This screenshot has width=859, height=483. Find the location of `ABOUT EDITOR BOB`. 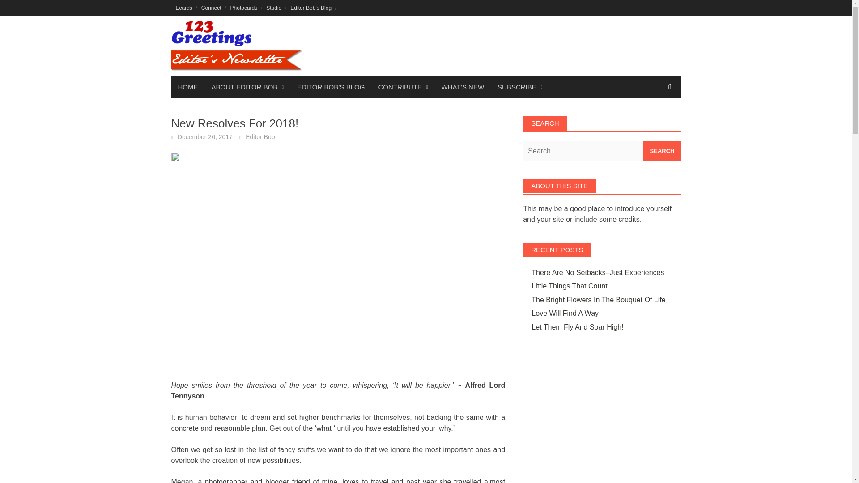

ABOUT EDITOR BOB is located at coordinates (247, 87).